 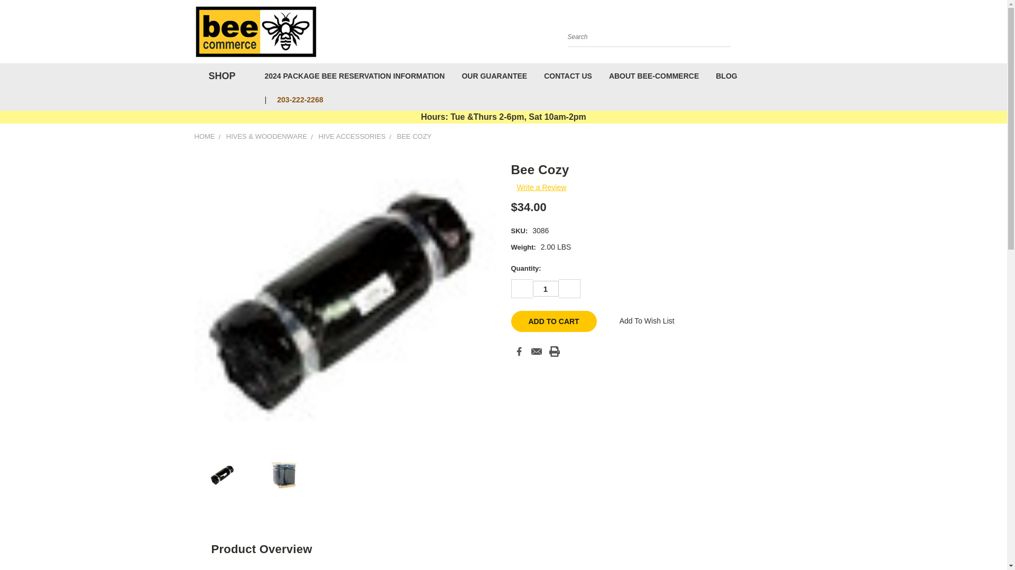 What do you see at coordinates (219, 76) in the screenshot?
I see `SHOP` at bounding box center [219, 76].